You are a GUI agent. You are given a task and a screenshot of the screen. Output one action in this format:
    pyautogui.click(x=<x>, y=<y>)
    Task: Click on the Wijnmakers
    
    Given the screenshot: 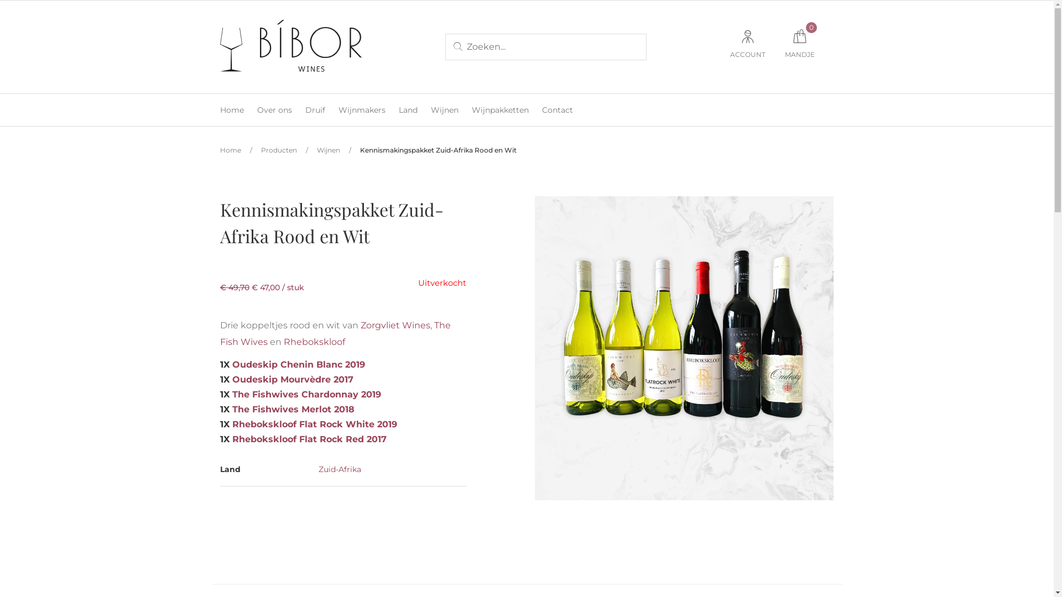 What is the action you would take?
    pyautogui.click(x=362, y=110)
    